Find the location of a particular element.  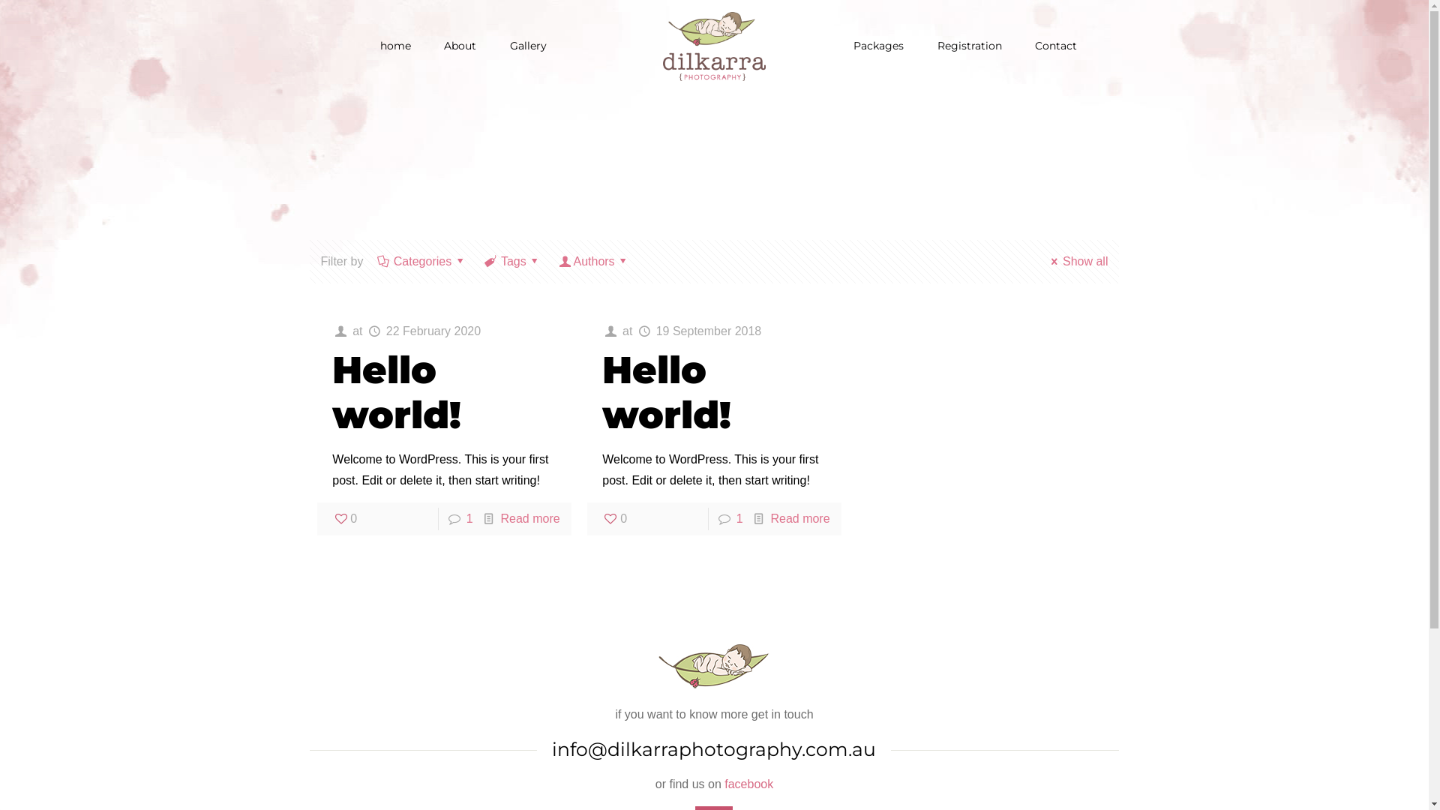

Gallery is located at coordinates (528, 46).